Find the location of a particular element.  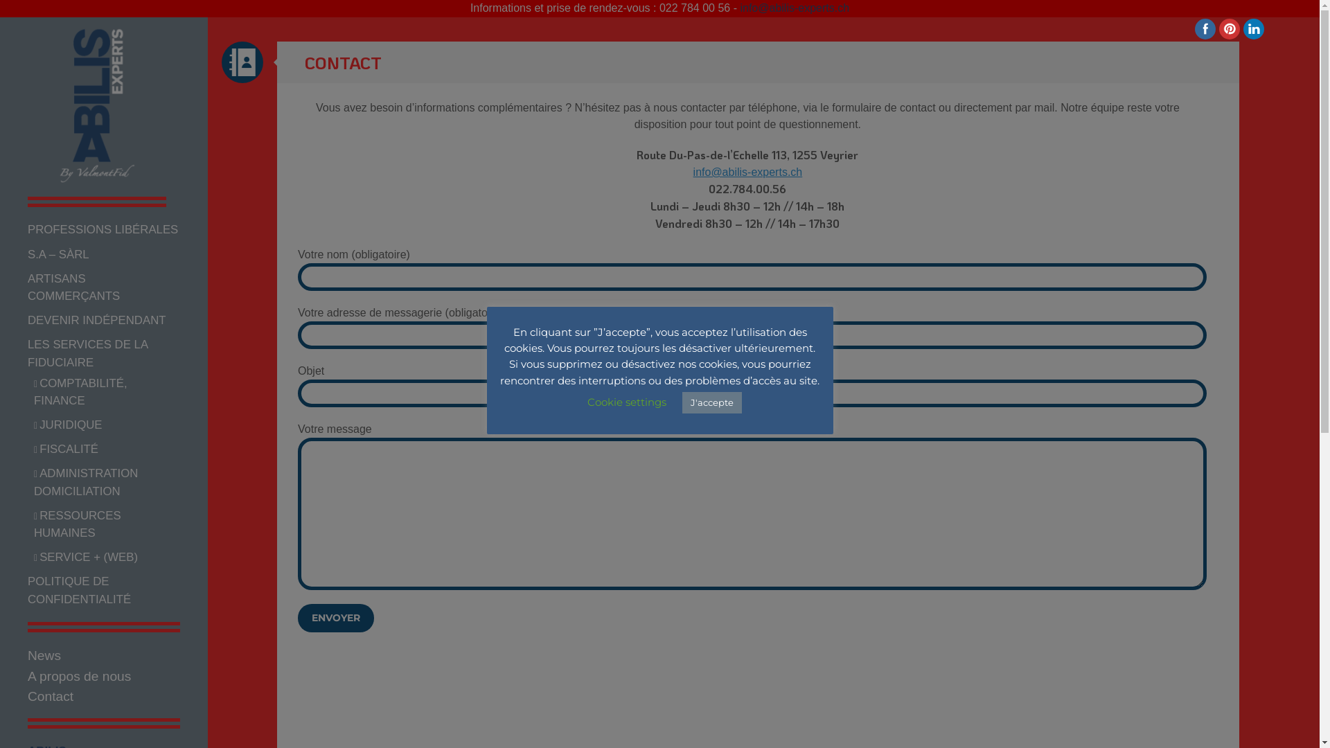

ABILIS EXPERTS is located at coordinates (83, 206).